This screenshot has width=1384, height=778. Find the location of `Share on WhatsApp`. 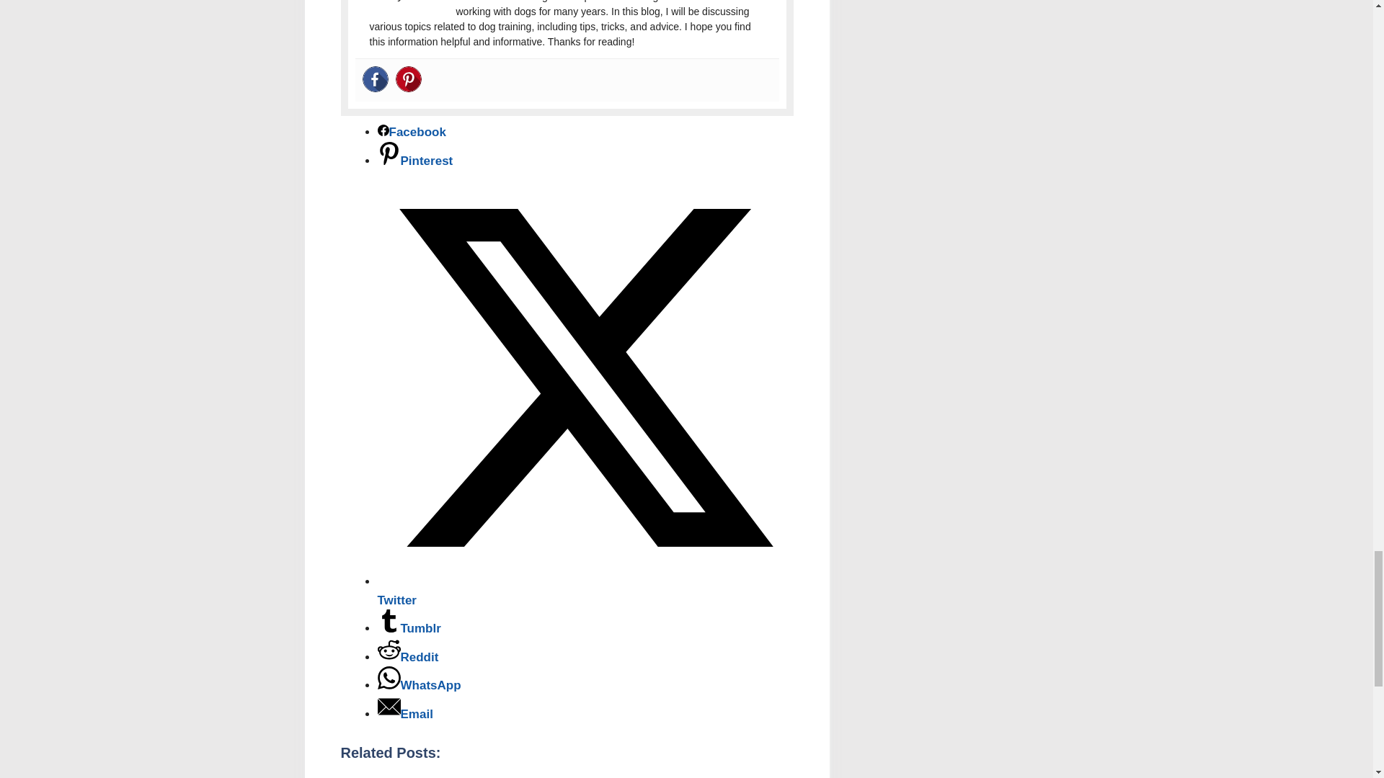

Share on WhatsApp is located at coordinates (420, 685).